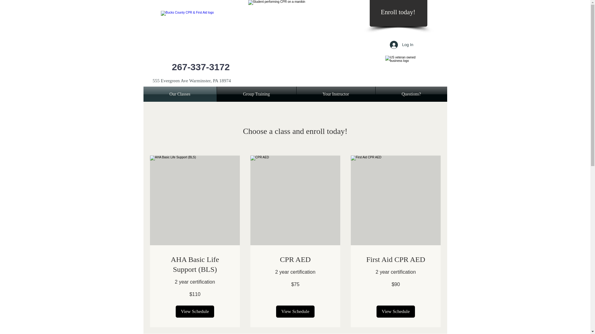  What do you see at coordinates (195, 312) in the screenshot?
I see `View Schedule` at bounding box center [195, 312].